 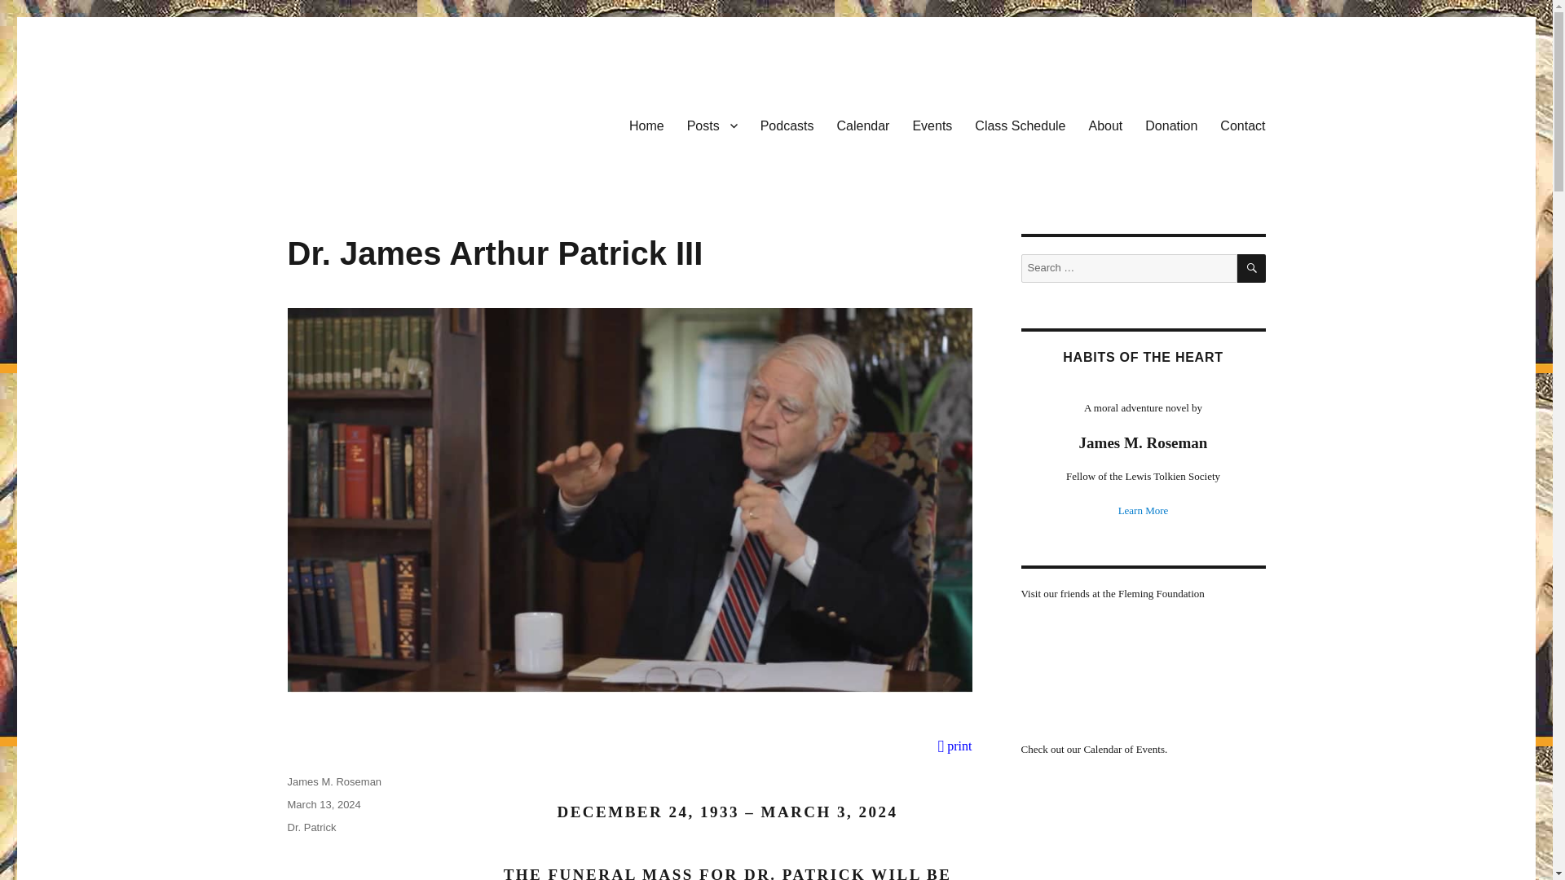 What do you see at coordinates (334, 781) in the screenshot?
I see `James M. Roseman` at bounding box center [334, 781].